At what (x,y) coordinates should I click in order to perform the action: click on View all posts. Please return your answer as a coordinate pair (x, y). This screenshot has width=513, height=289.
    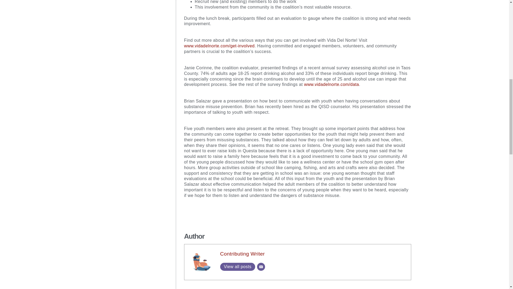
    Looking at the image, I should click on (237, 267).